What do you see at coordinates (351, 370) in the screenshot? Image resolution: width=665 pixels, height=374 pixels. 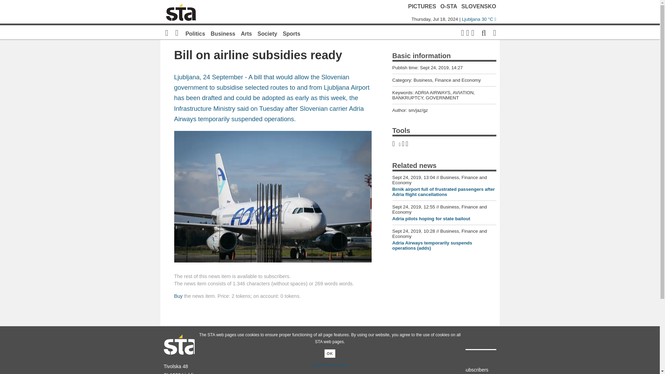 I see `STAklub` at bounding box center [351, 370].